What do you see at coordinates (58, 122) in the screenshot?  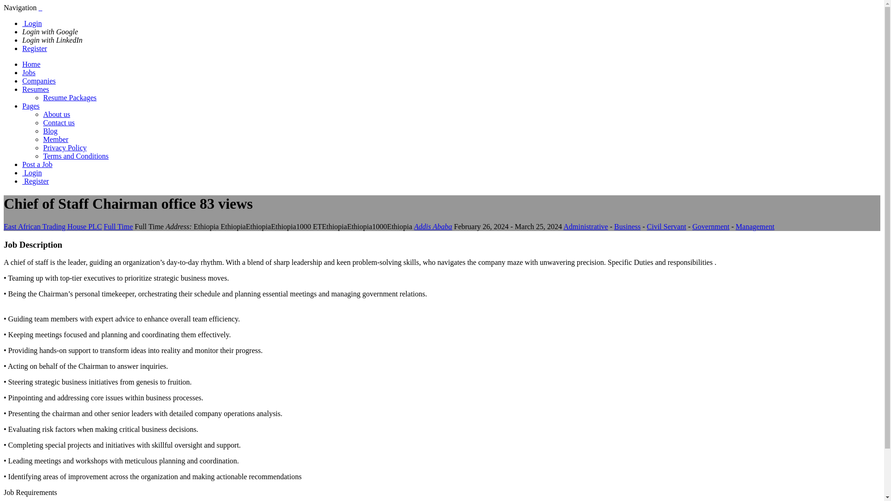 I see `Contact us` at bounding box center [58, 122].